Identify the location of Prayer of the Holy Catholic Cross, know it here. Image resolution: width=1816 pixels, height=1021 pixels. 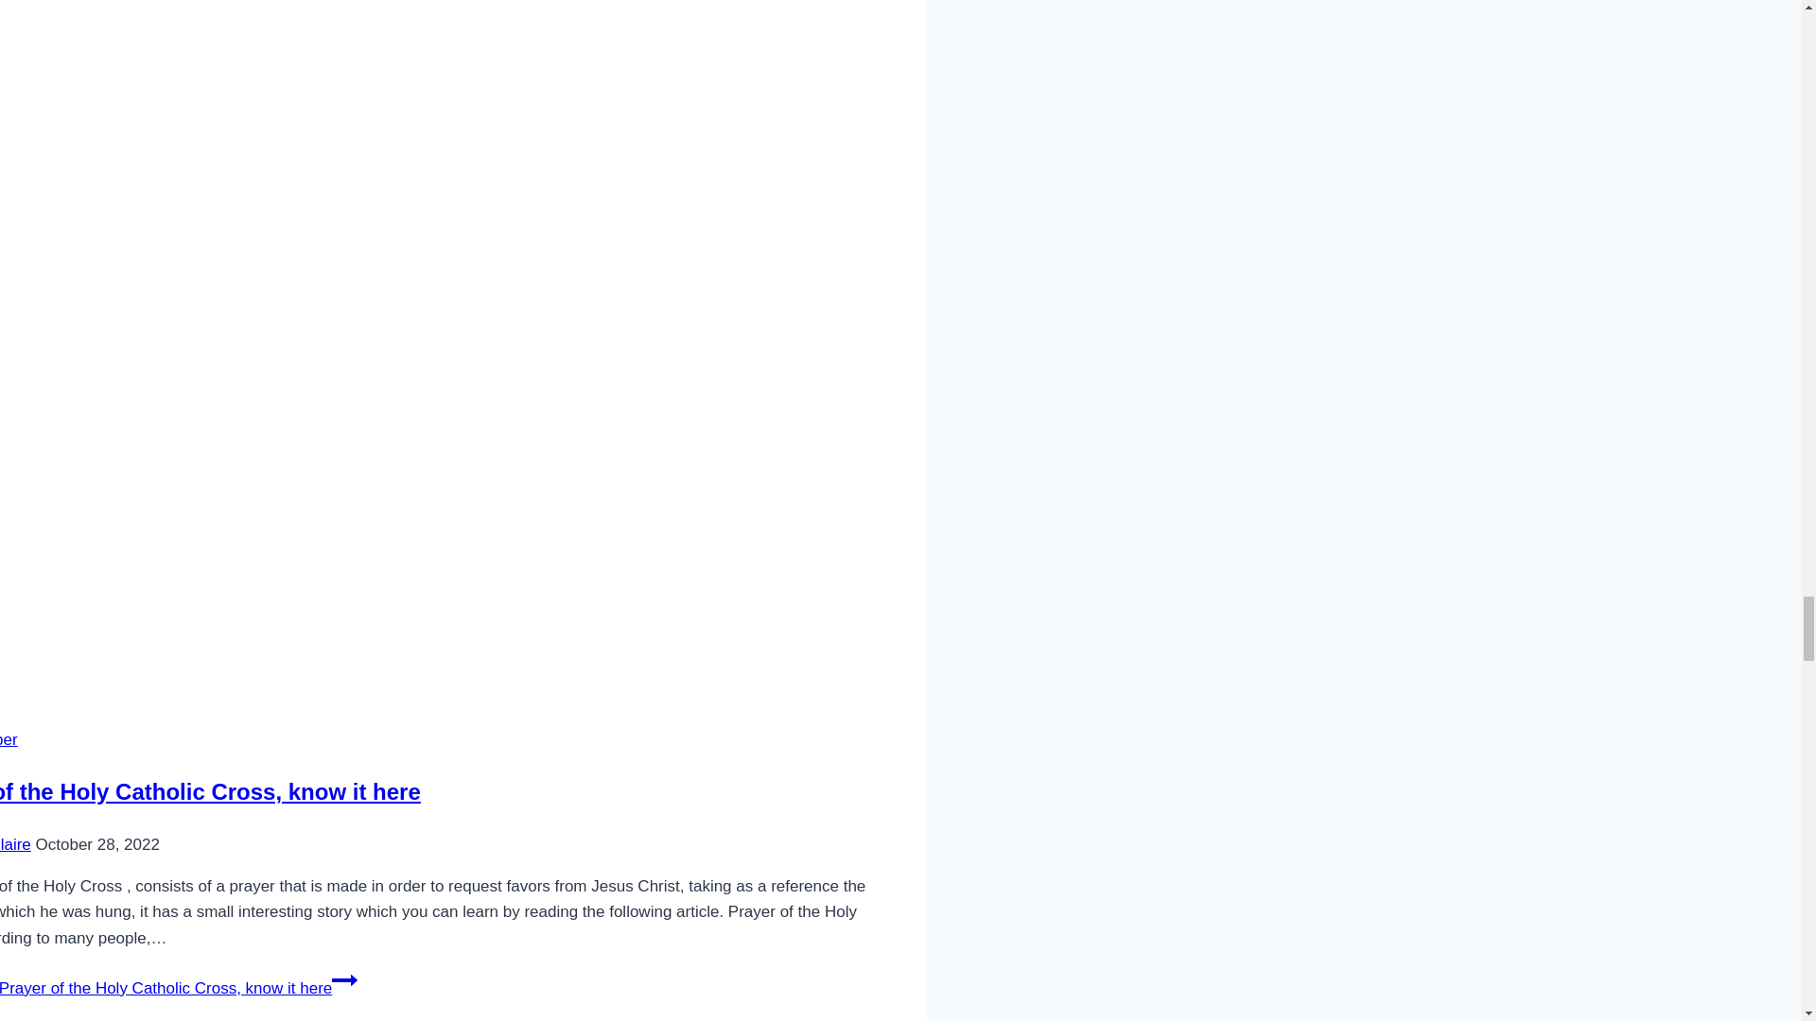
(210, 792).